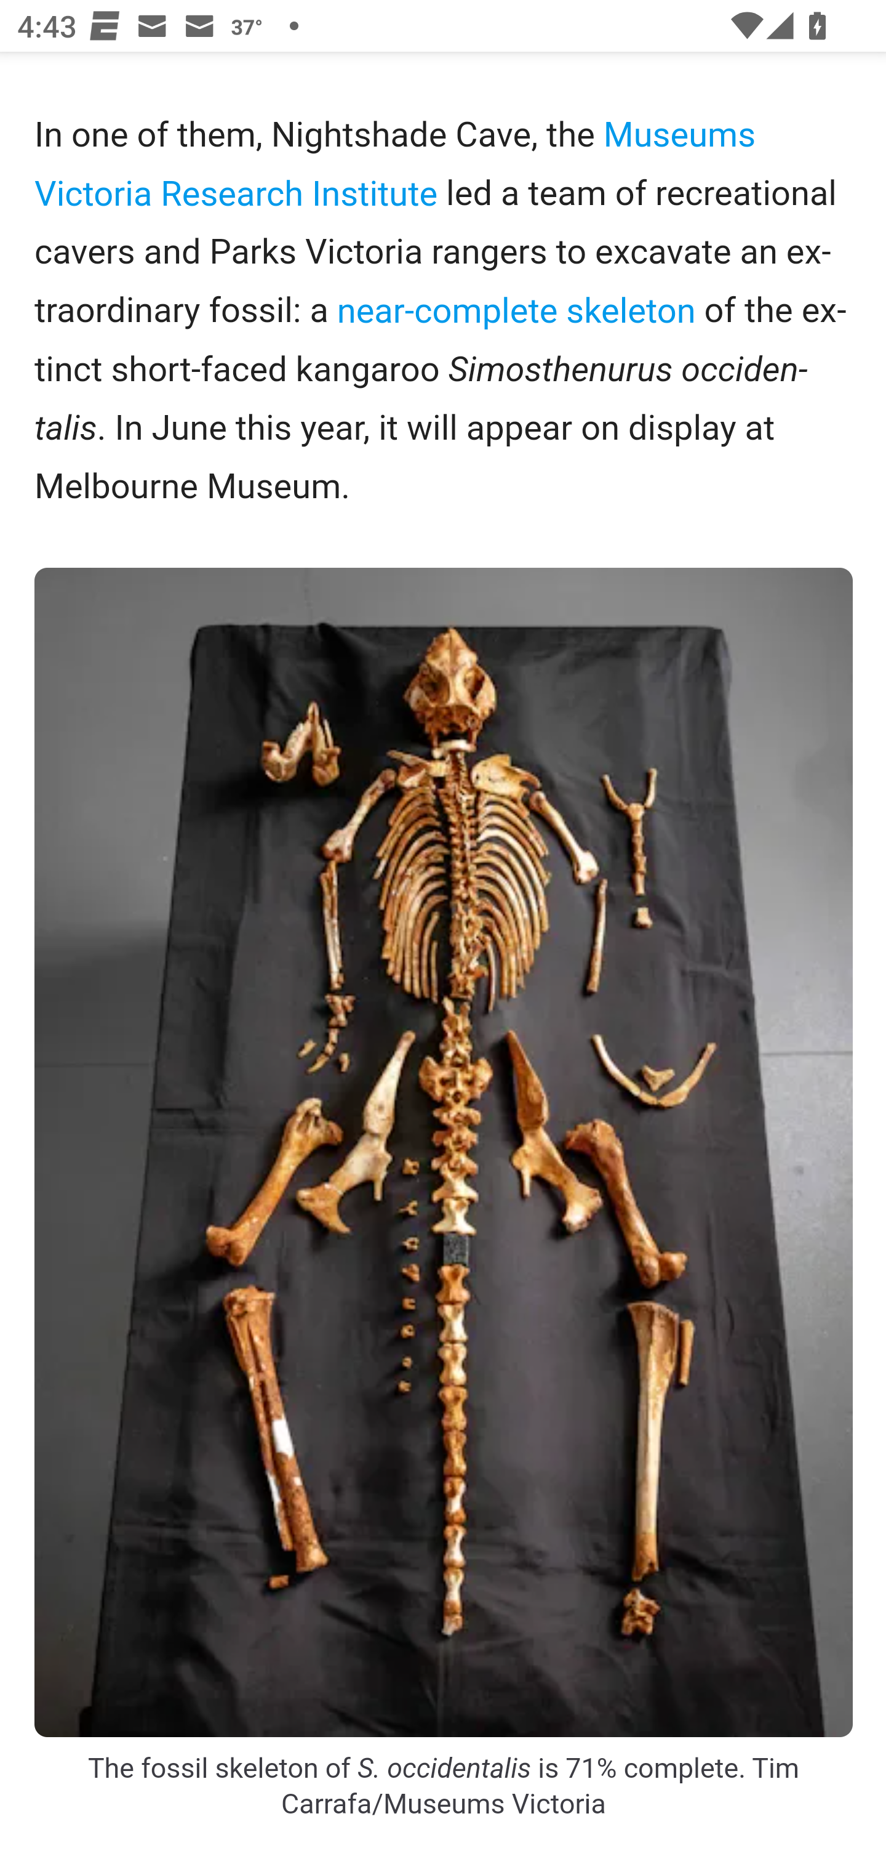 This screenshot has width=886, height=1872. Describe the element at coordinates (396, 164) in the screenshot. I see `Museums Victoria Research Institute` at that location.